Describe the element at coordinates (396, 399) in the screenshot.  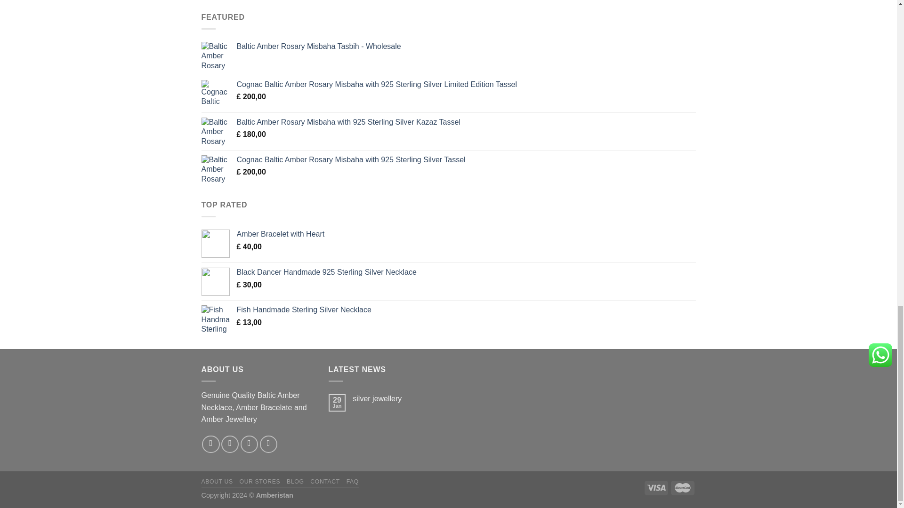
I see `silver jewellery` at that location.